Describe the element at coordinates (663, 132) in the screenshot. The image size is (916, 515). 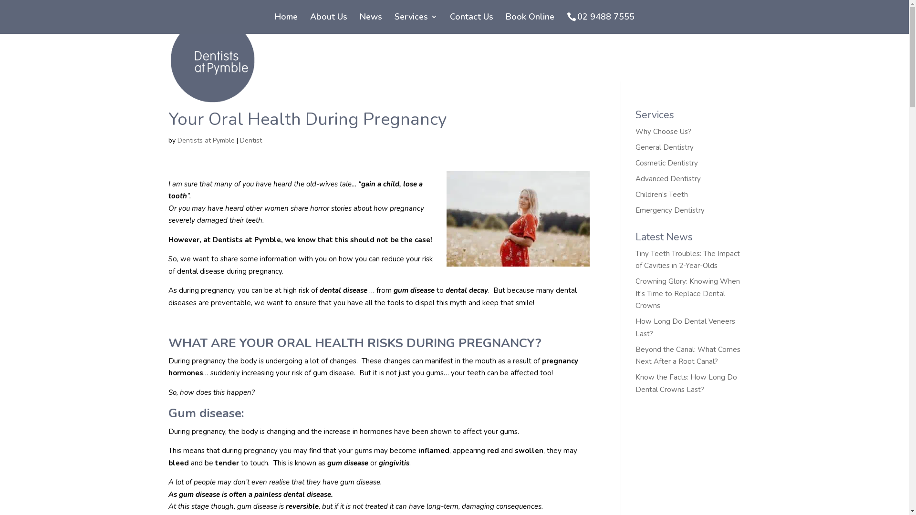
I see `Why Choose Us?` at that location.